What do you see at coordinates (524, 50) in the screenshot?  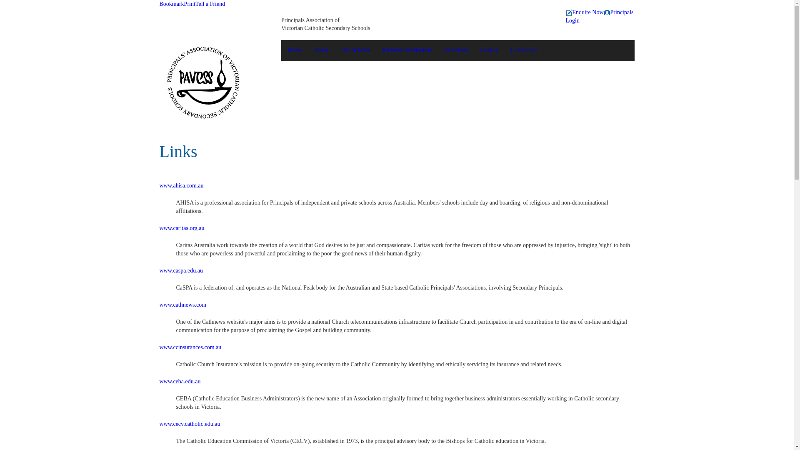 I see `Contact Us` at bounding box center [524, 50].